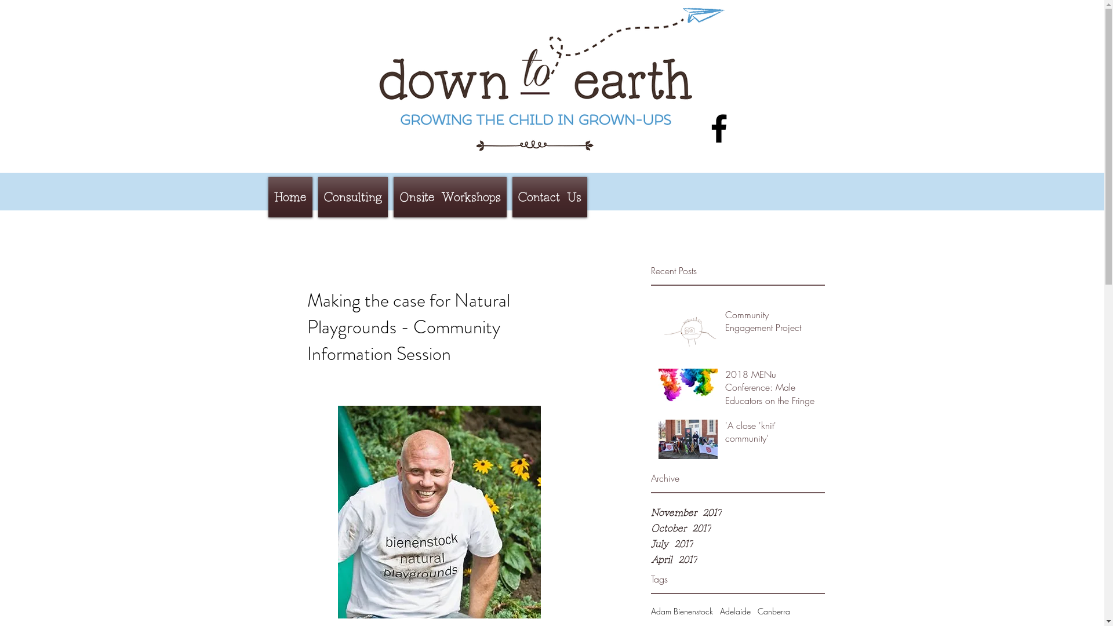  Describe the element at coordinates (771, 323) in the screenshot. I see `Community Engagement Project` at that location.